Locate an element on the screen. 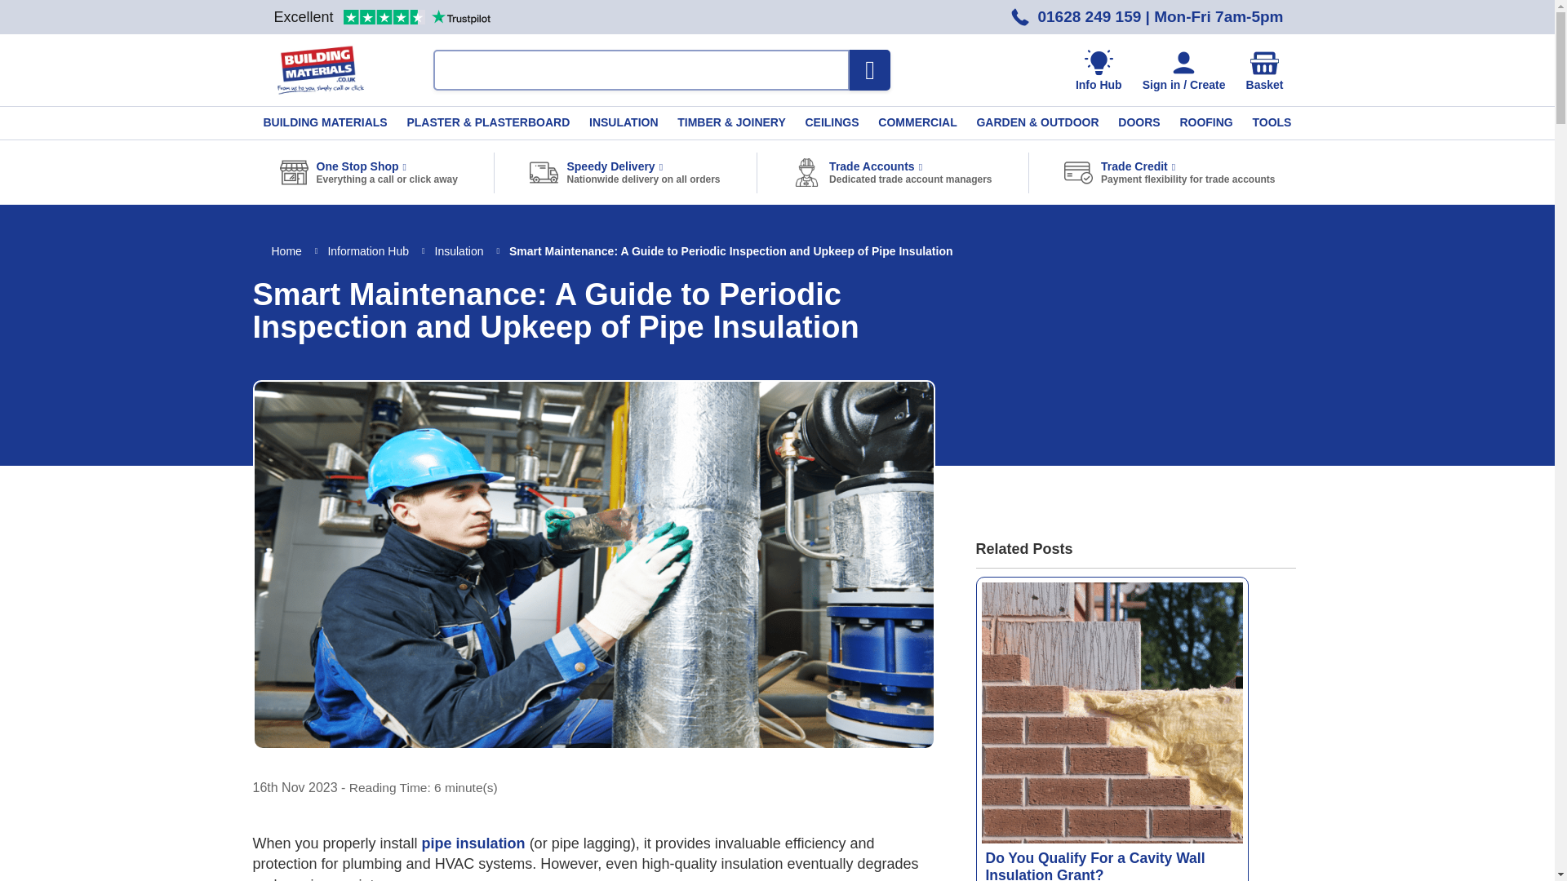  BUILDING MATERIALS is located at coordinates (324, 122).